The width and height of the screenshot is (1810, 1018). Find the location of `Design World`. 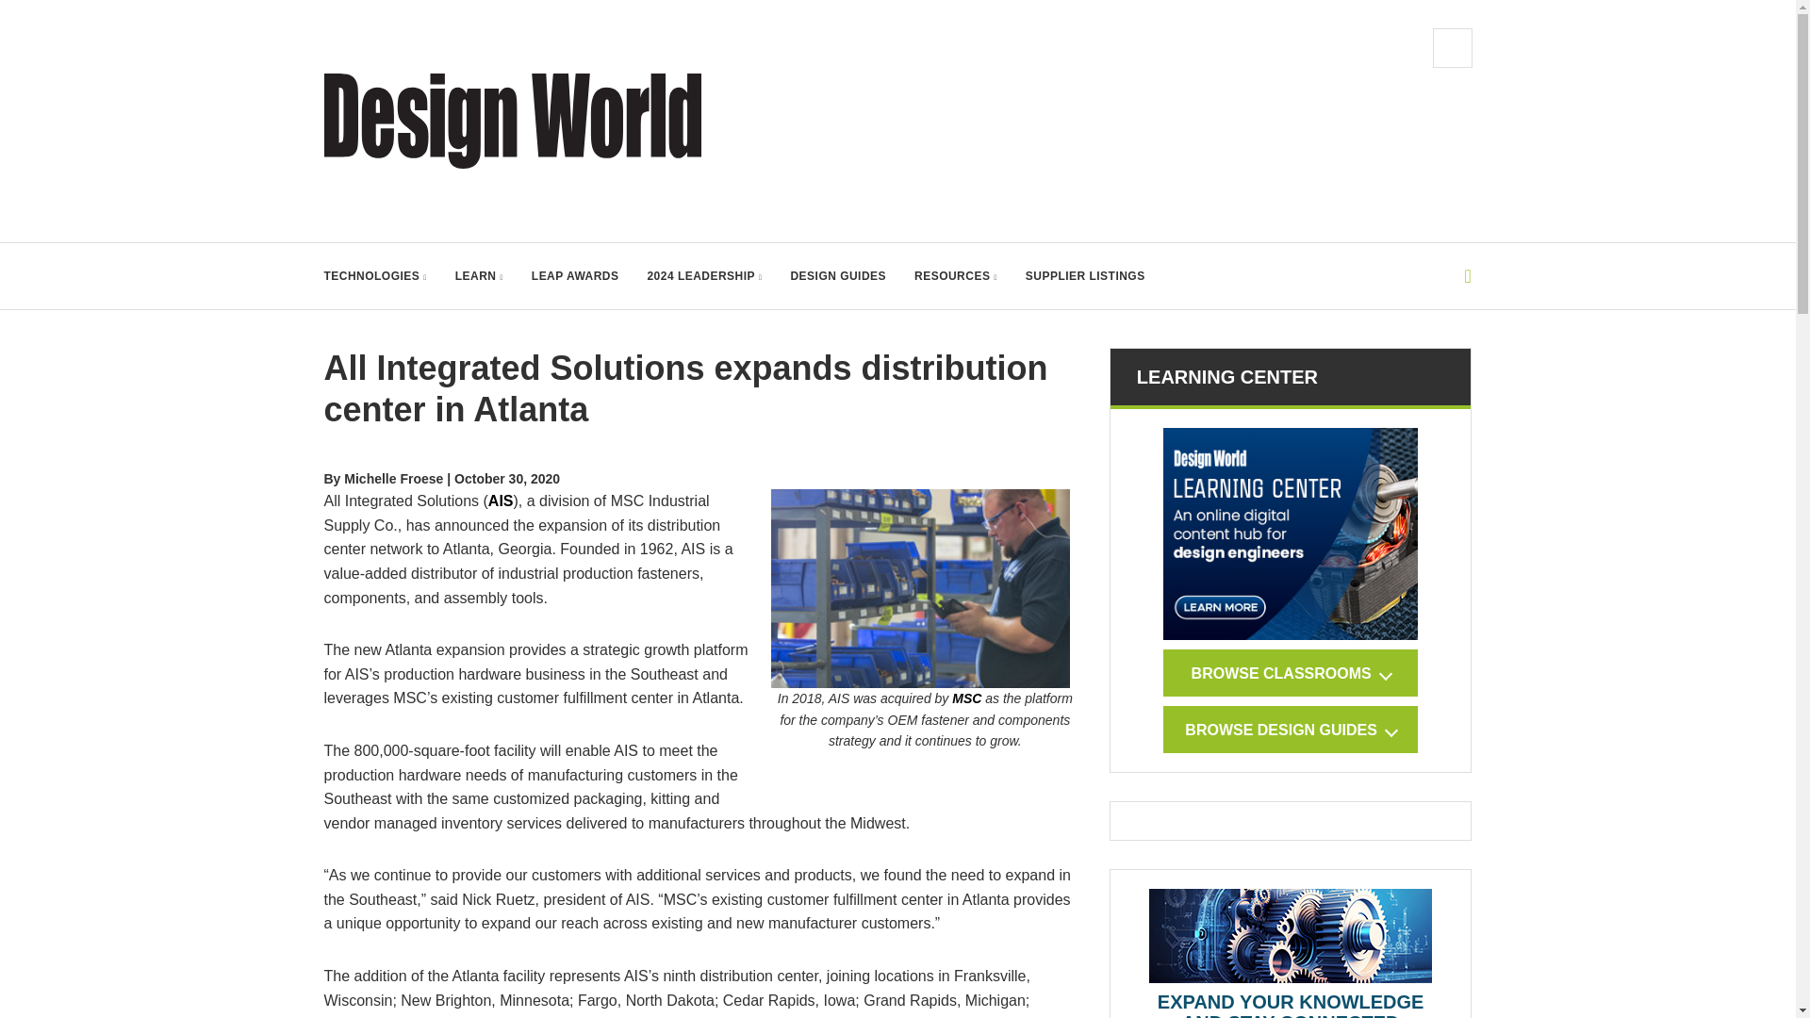

Design World is located at coordinates (513, 121).